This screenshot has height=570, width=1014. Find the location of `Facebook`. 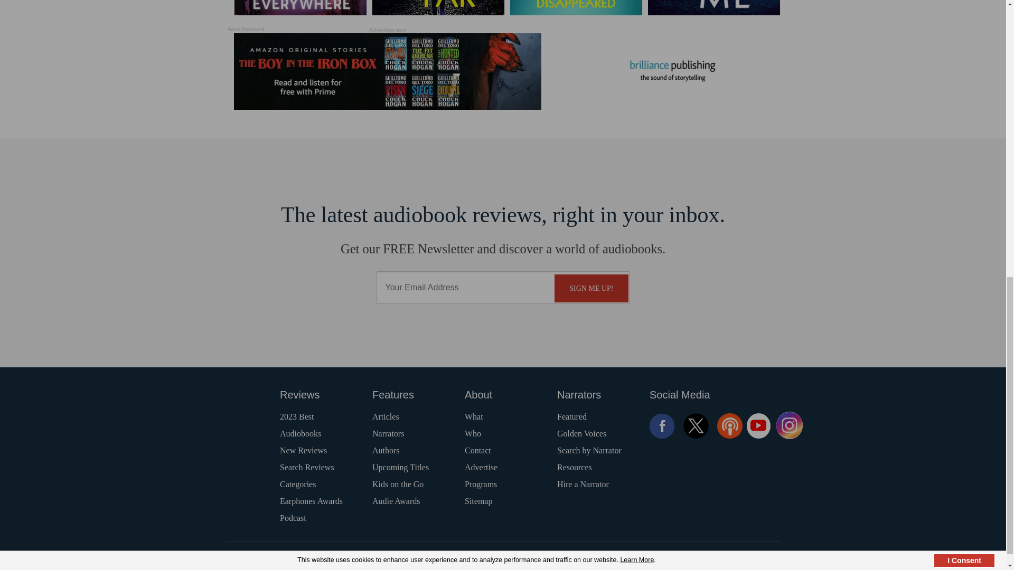

Facebook is located at coordinates (662, 425).